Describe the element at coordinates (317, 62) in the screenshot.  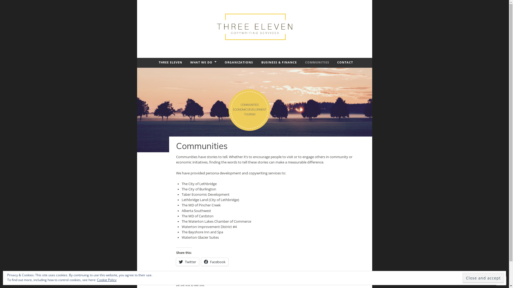
I see `COMMUNITIES` at that location.